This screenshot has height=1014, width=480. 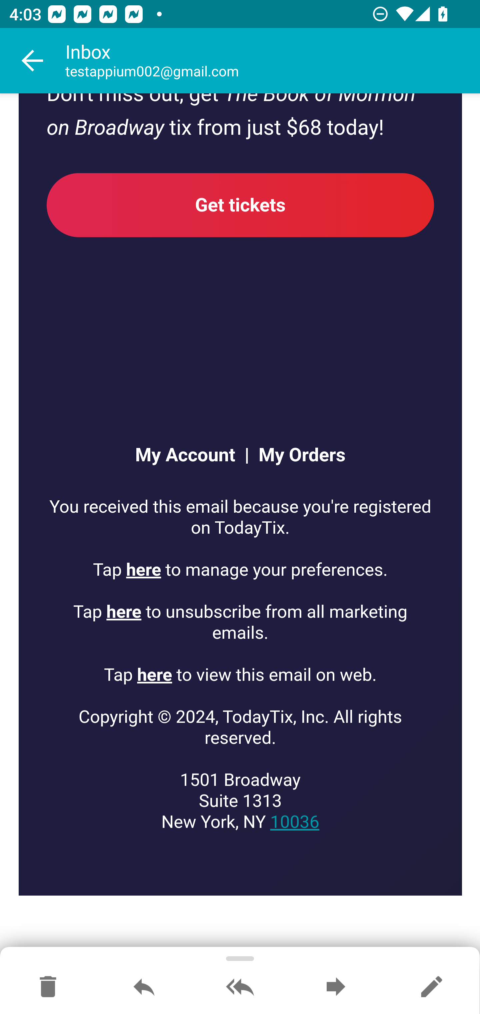 I want to click on Reply as new, so click(x=431, y=987).